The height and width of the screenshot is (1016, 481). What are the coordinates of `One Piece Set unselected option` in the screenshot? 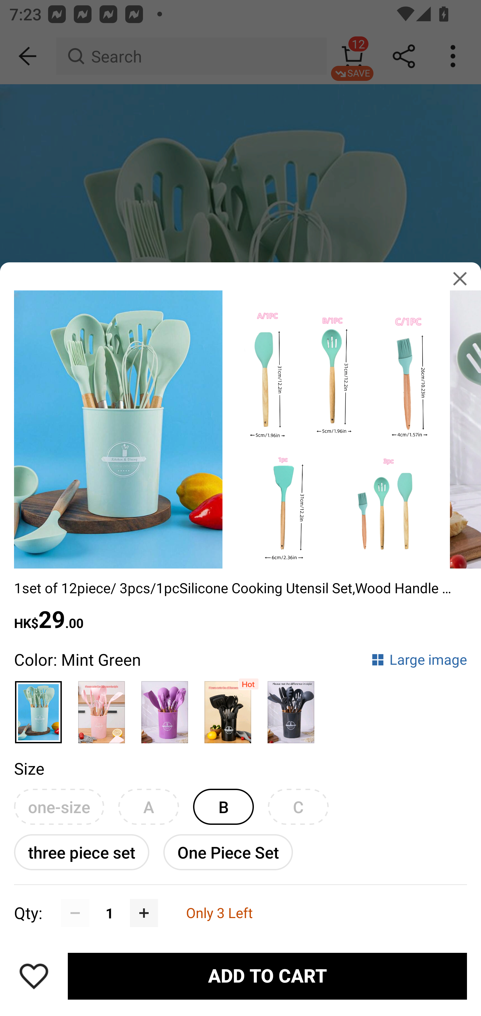 It's located at (228, 852).